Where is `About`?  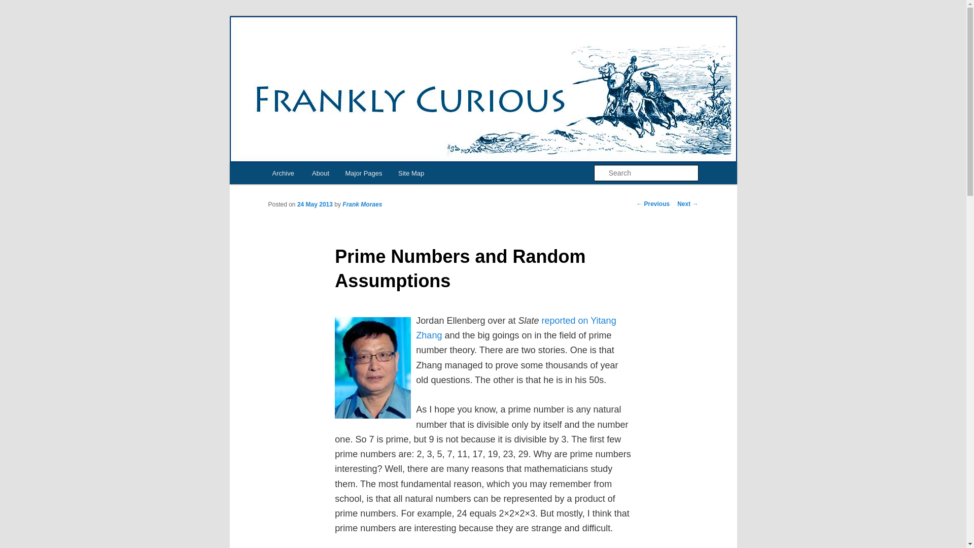
About is located at coordinates (321, 173).